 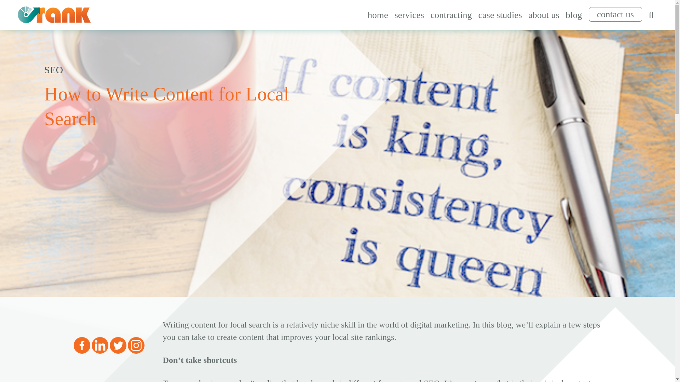 I want to click on blog, so click(x=573, y=15).